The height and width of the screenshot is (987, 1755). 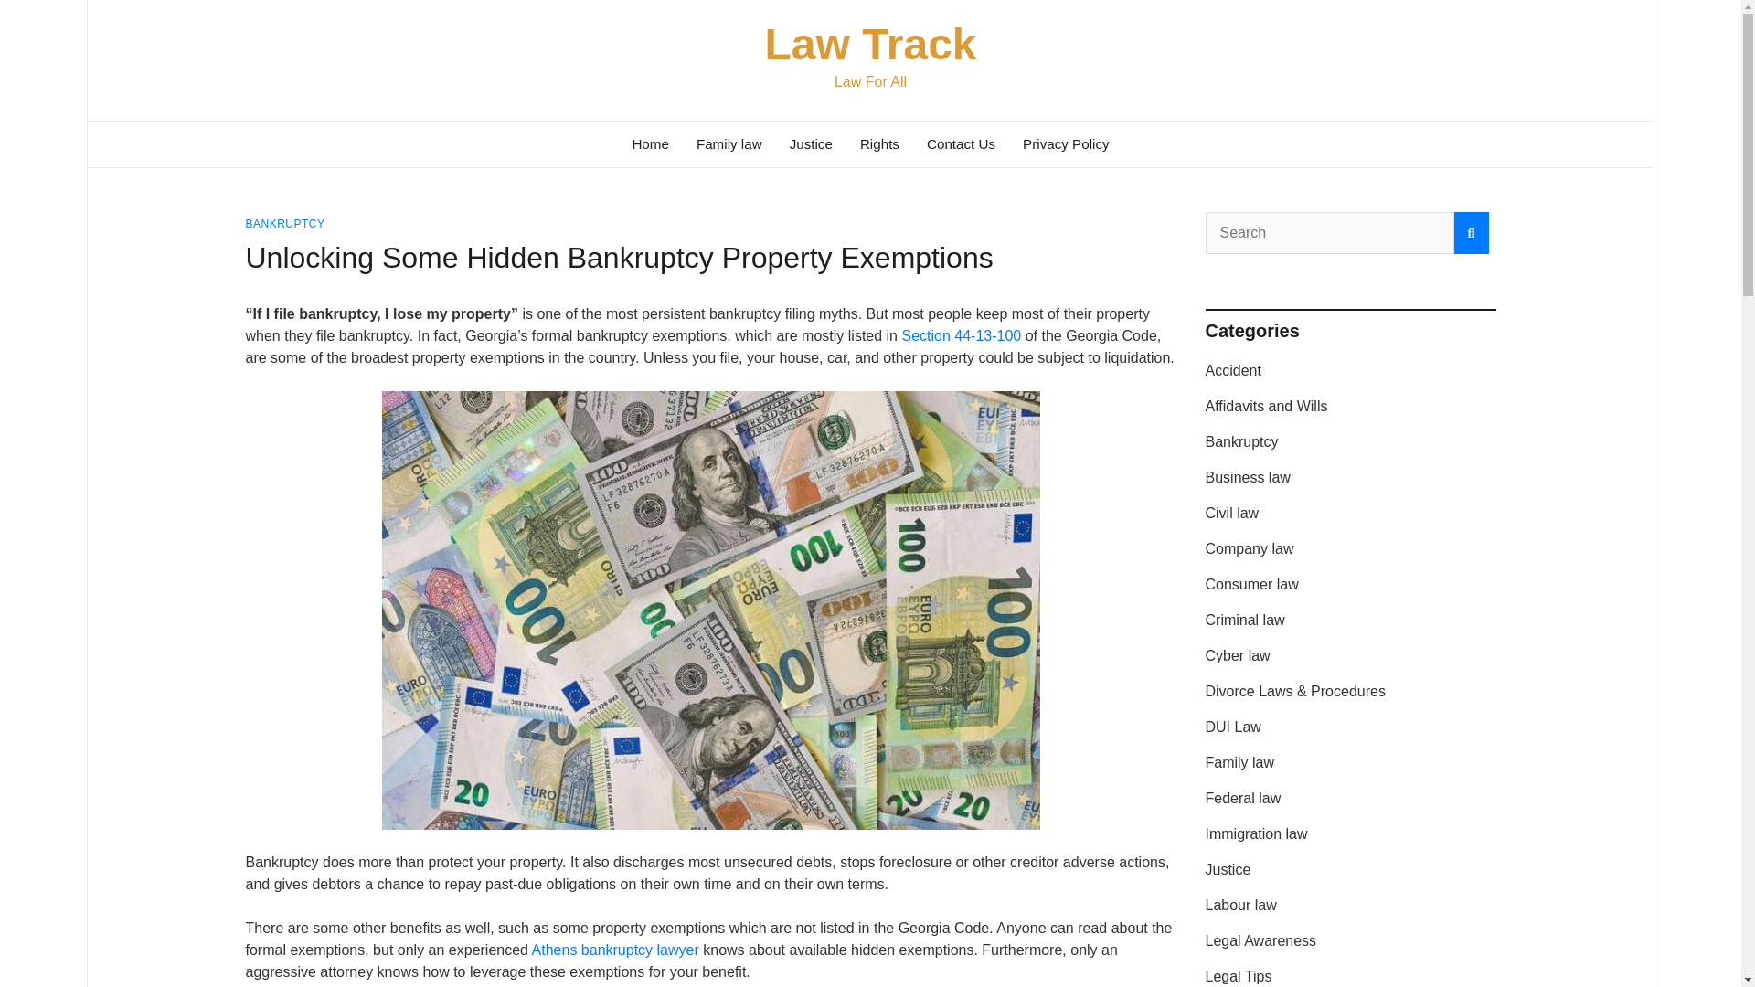 I want to click on Labour law, so click(x=1239, y=905).